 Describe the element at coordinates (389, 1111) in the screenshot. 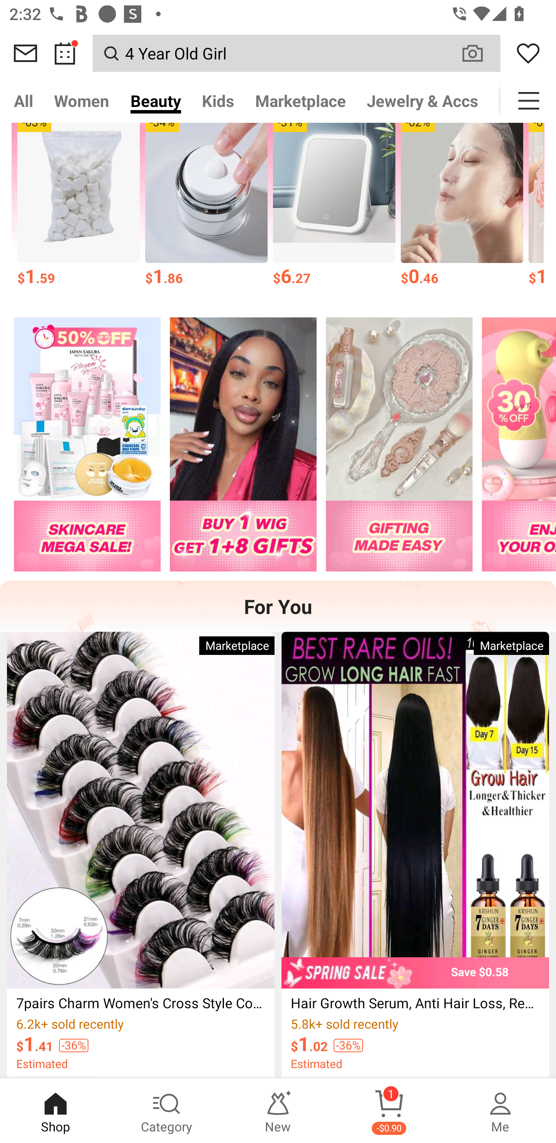

I see `Cart 1 -$0.90` at that location.